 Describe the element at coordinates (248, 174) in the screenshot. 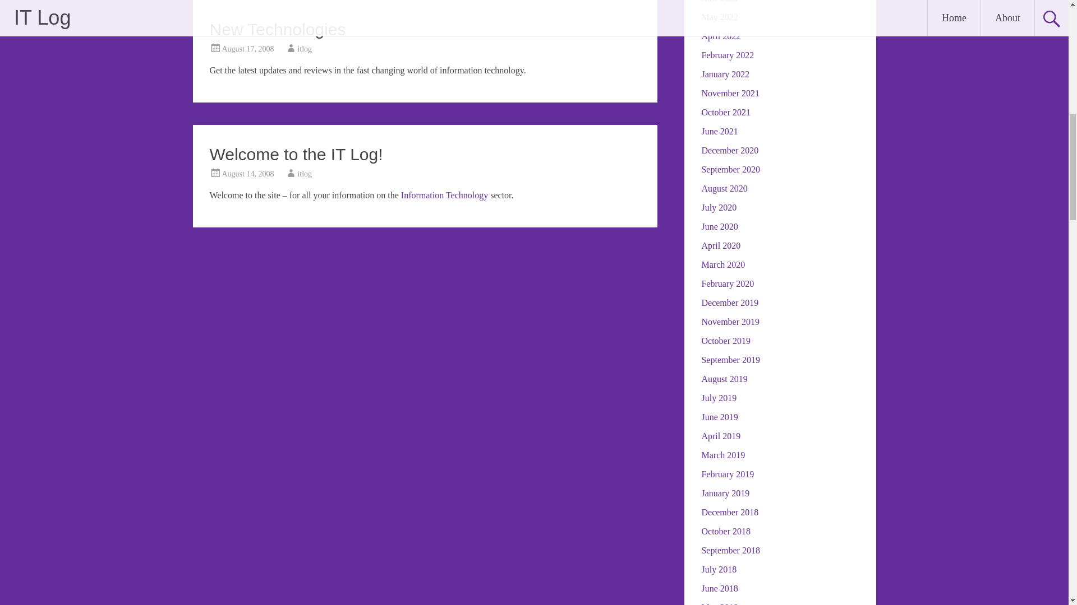

I see `August 14, 2008` at that location.